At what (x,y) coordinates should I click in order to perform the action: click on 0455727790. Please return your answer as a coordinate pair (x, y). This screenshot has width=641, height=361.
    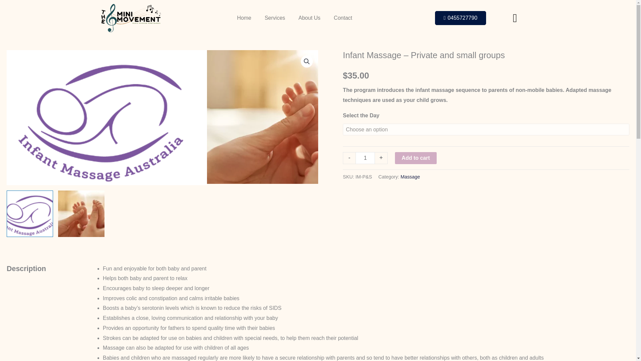
    Looking at the image, I should click on (460, 18).